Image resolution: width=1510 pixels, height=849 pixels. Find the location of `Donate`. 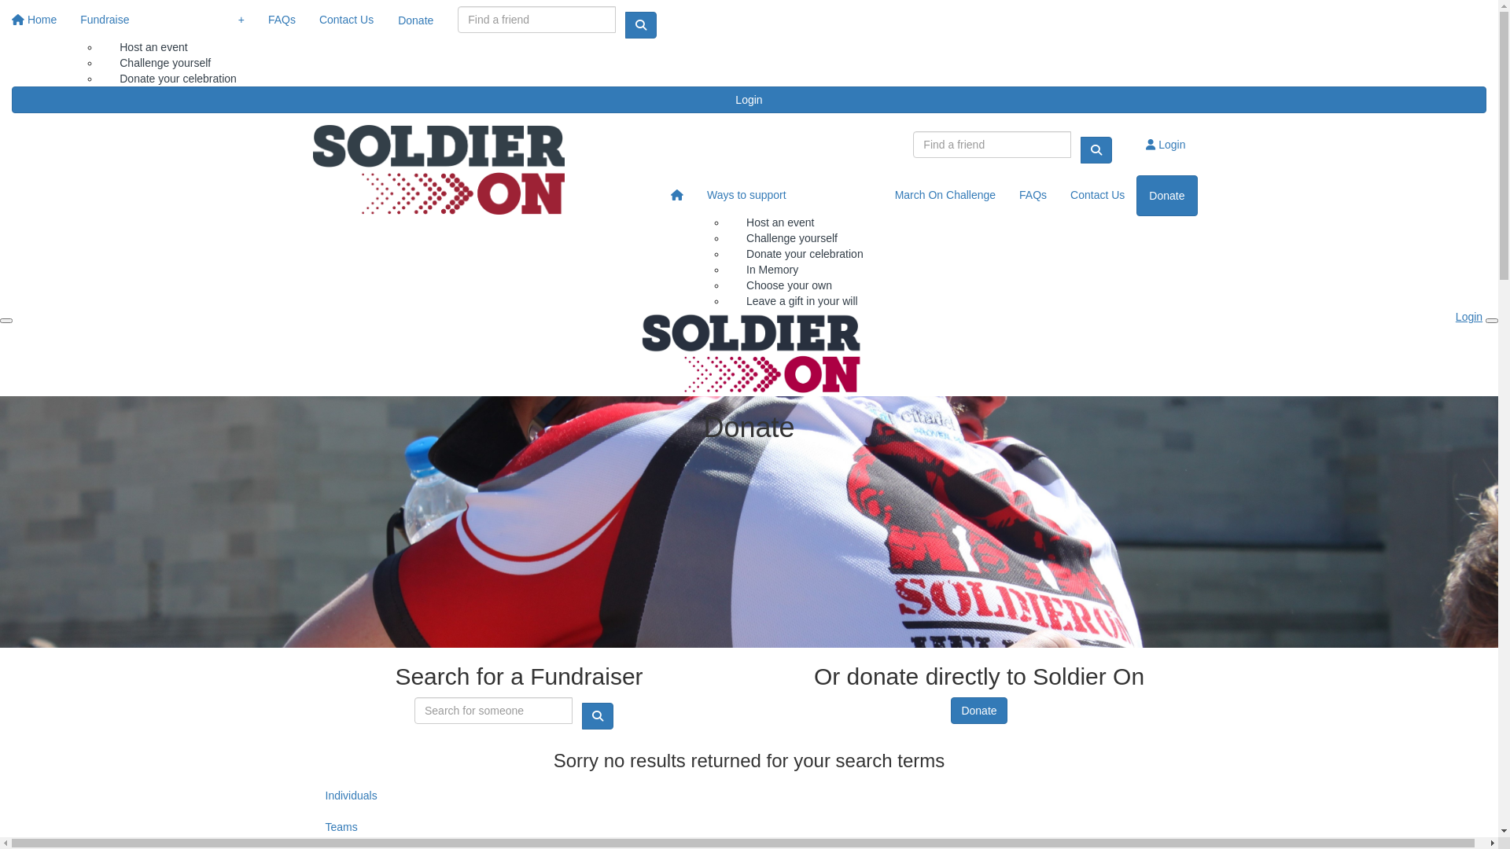

Donate is located at coordinates (1167, 196).